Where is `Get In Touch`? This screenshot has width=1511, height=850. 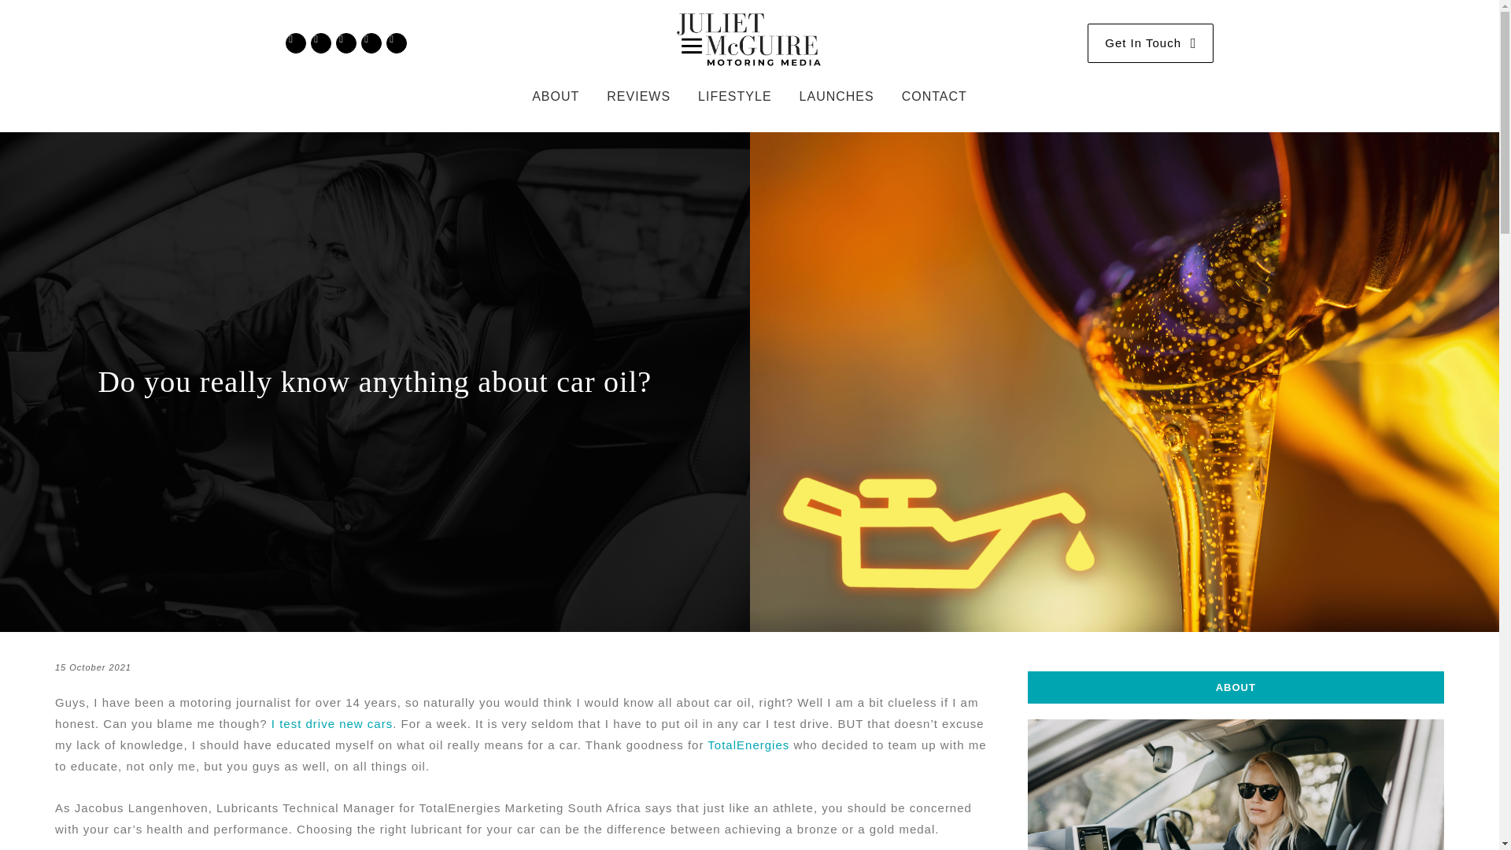 Get In Touch is located at coordinates (1151, 42).